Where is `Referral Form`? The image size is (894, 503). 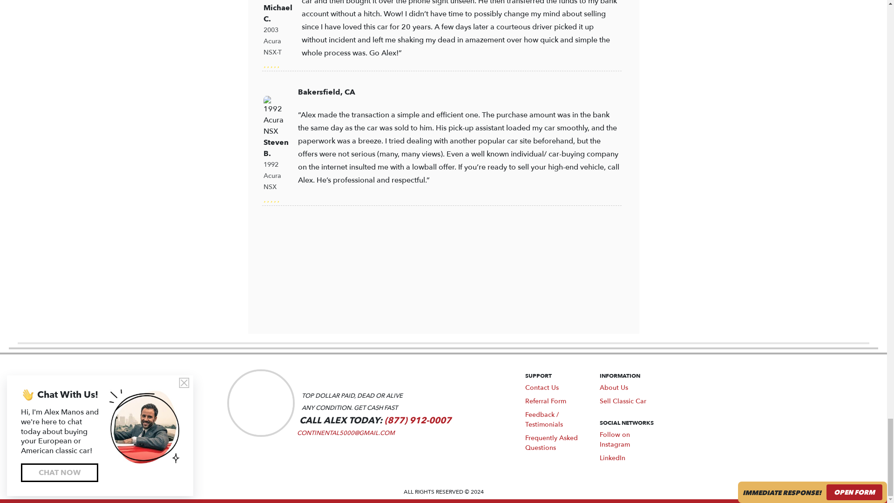 Referral Form is located at coordinates (546, 401).